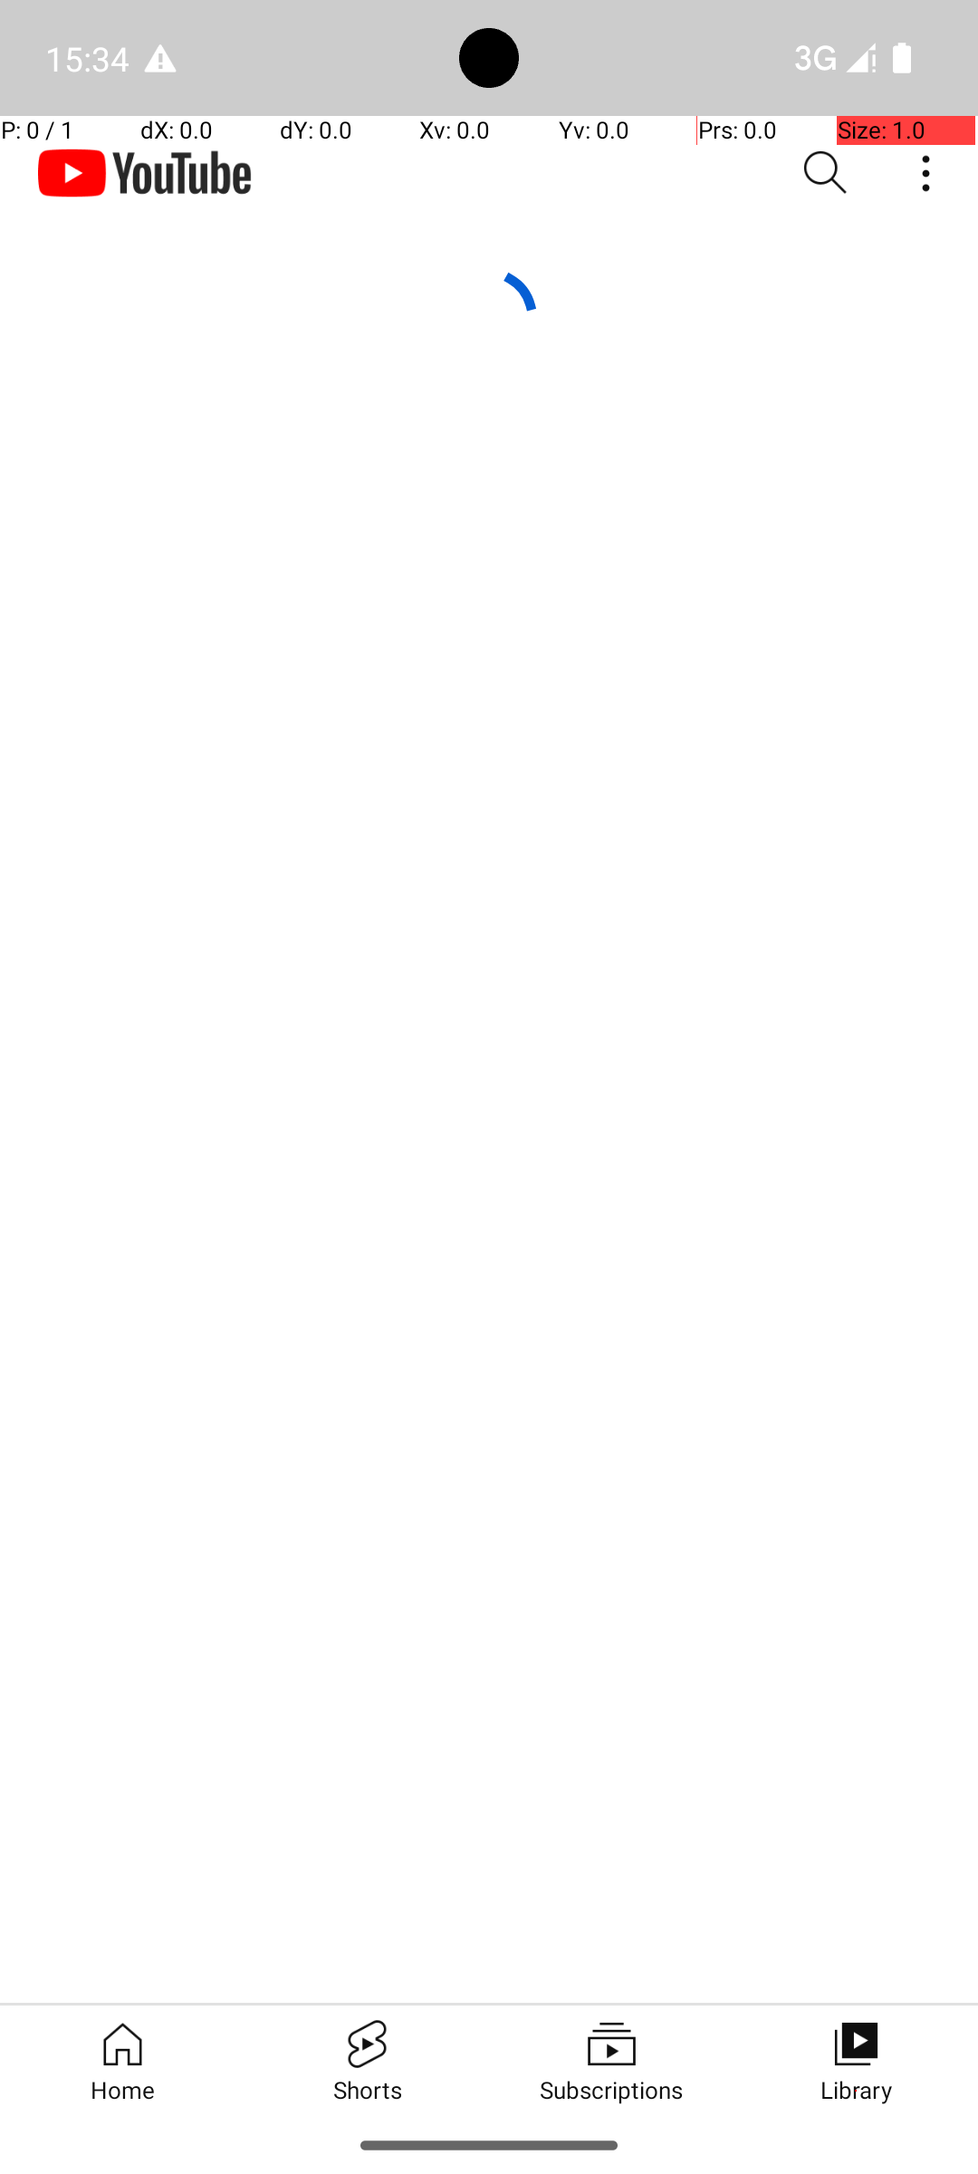 The width and height of the screenshot is (978, 2174). Describe the element at coordinates (367, 2060) in the screenshot. I see `Shorts` at that location.